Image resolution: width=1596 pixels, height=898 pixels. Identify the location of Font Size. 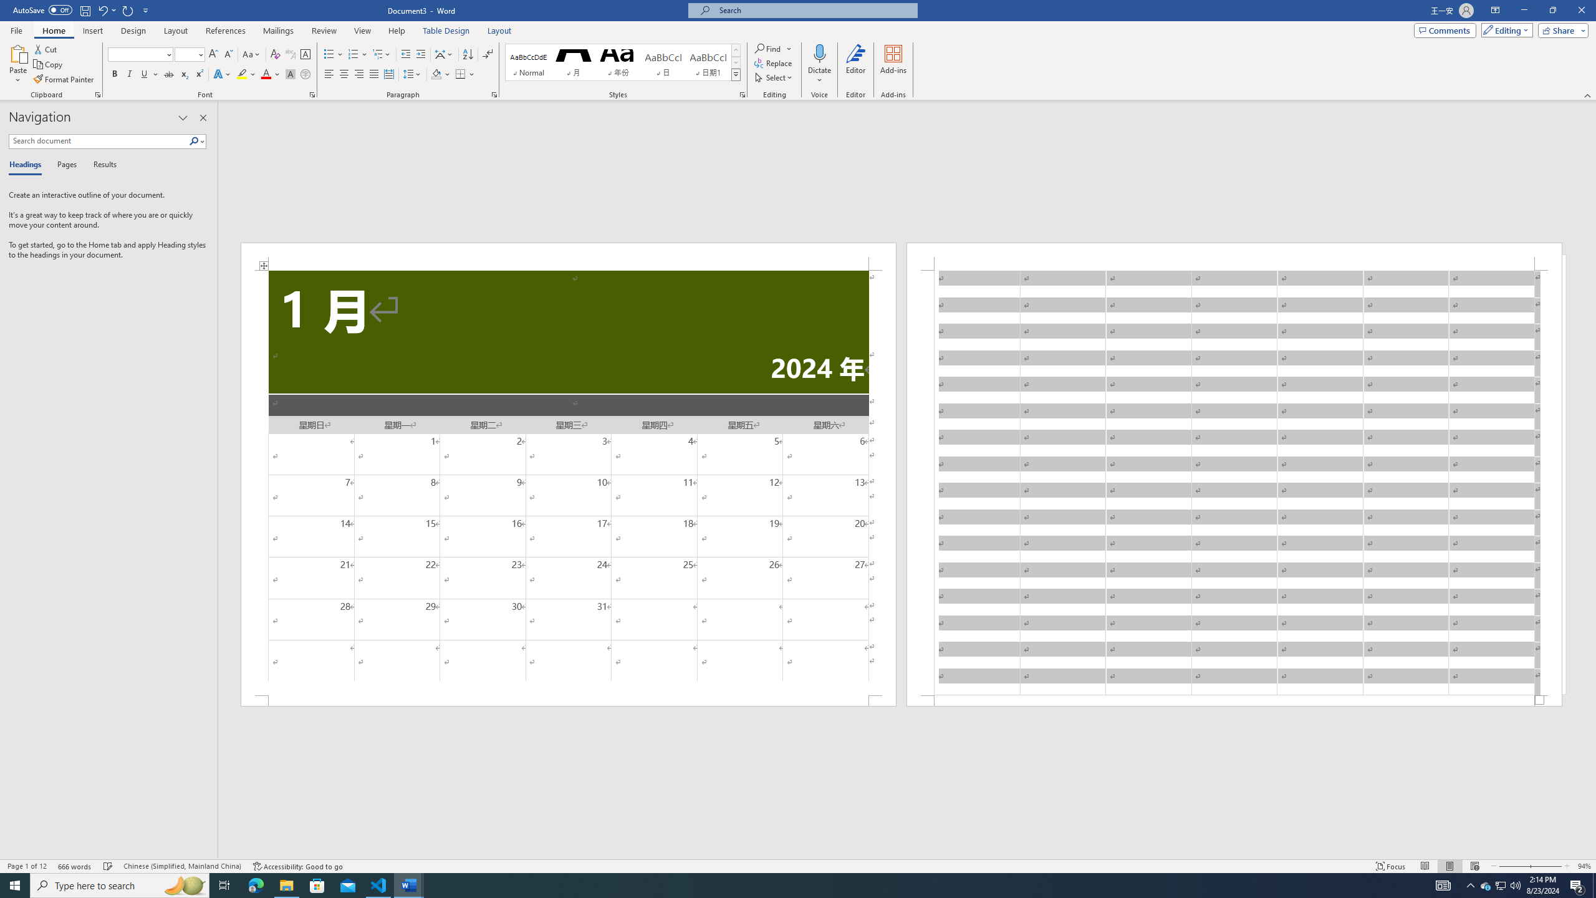
(186, 54).